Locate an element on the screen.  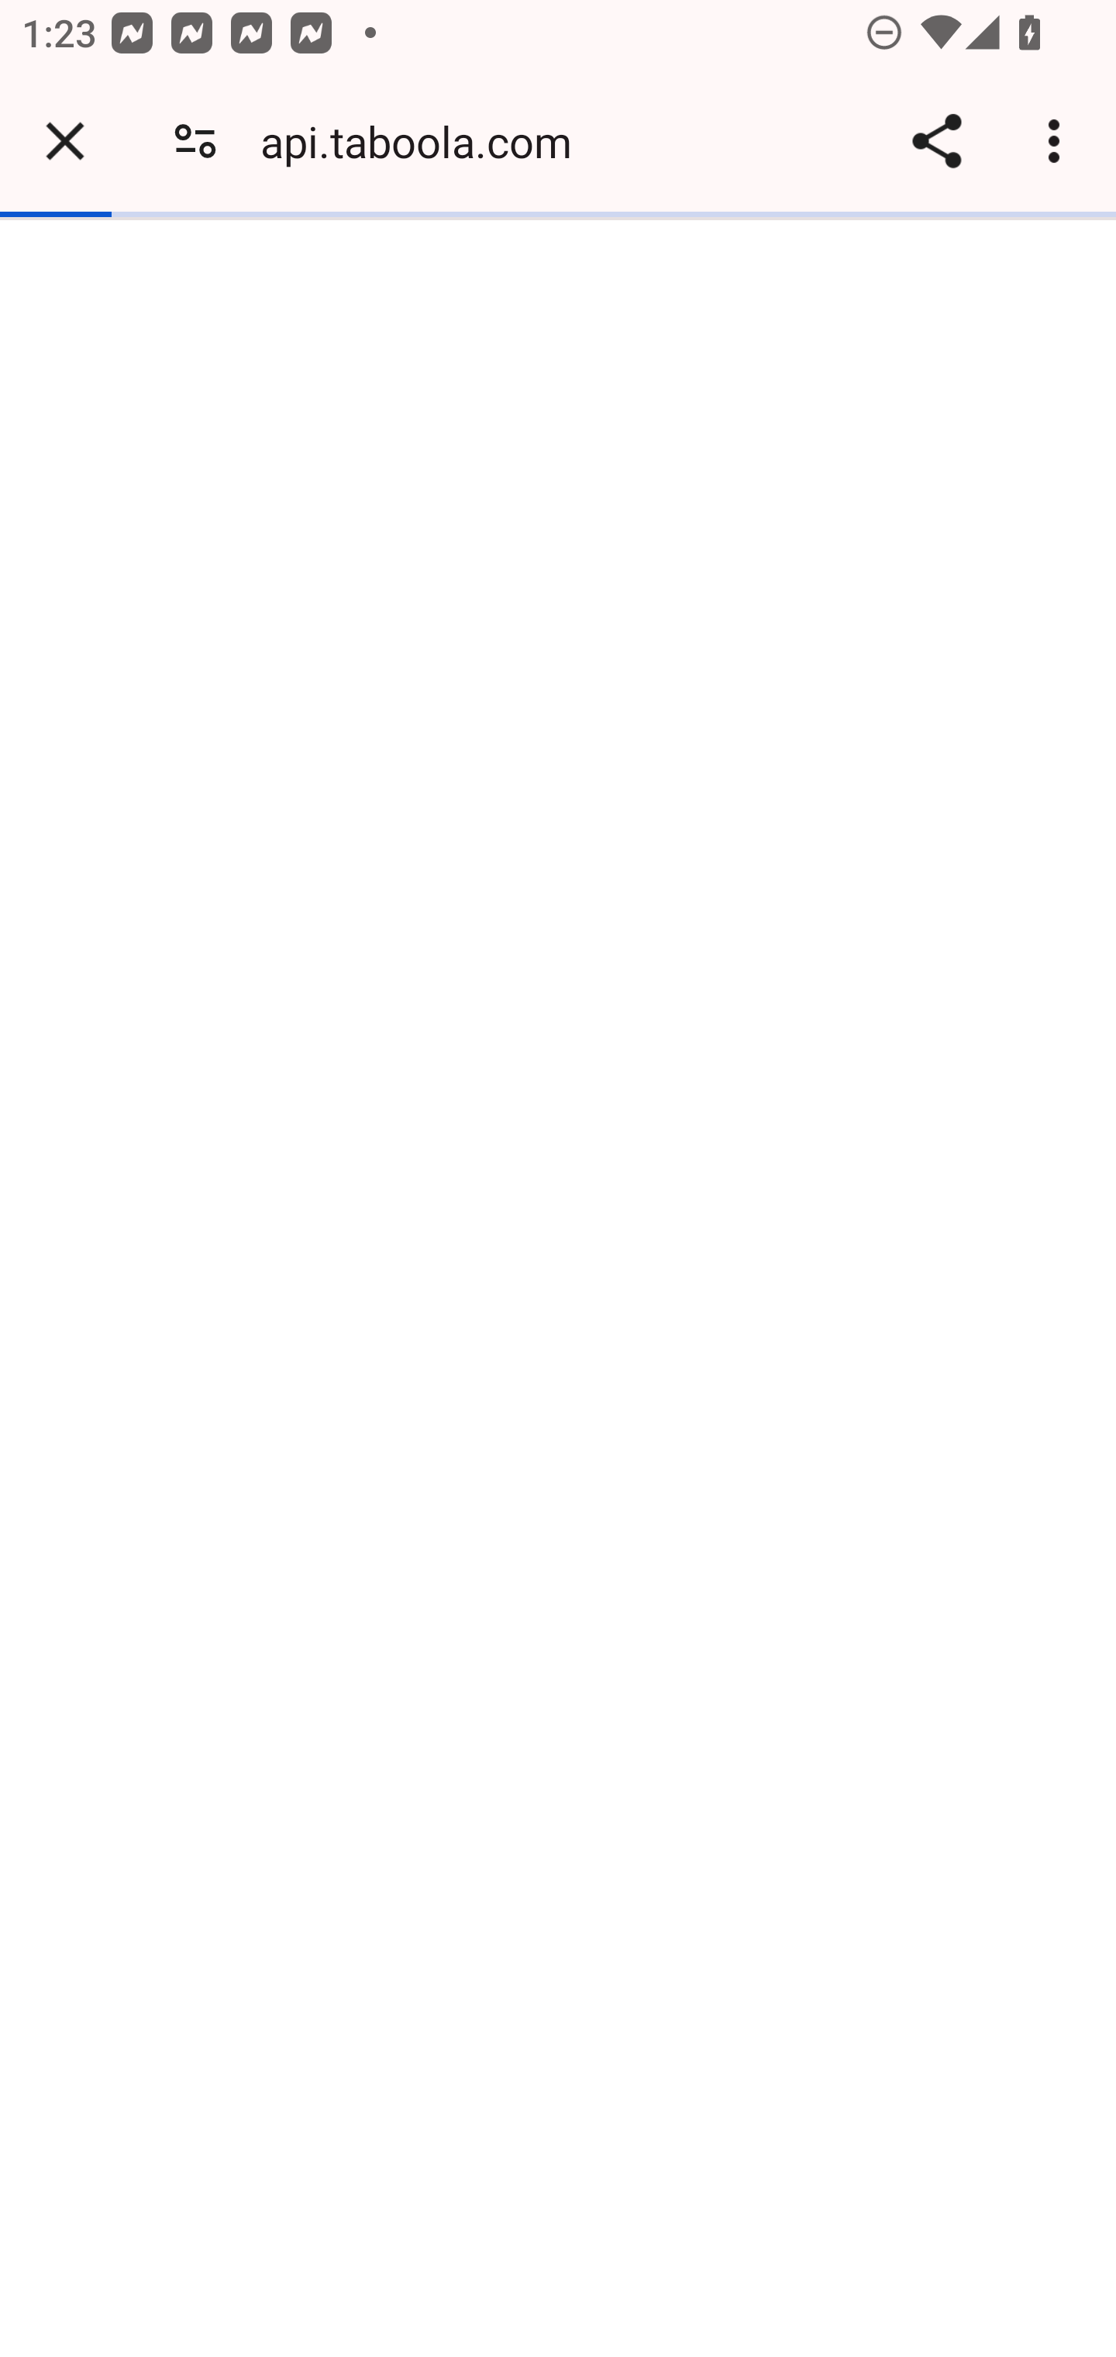
Share is located at coordinates (936, 141).